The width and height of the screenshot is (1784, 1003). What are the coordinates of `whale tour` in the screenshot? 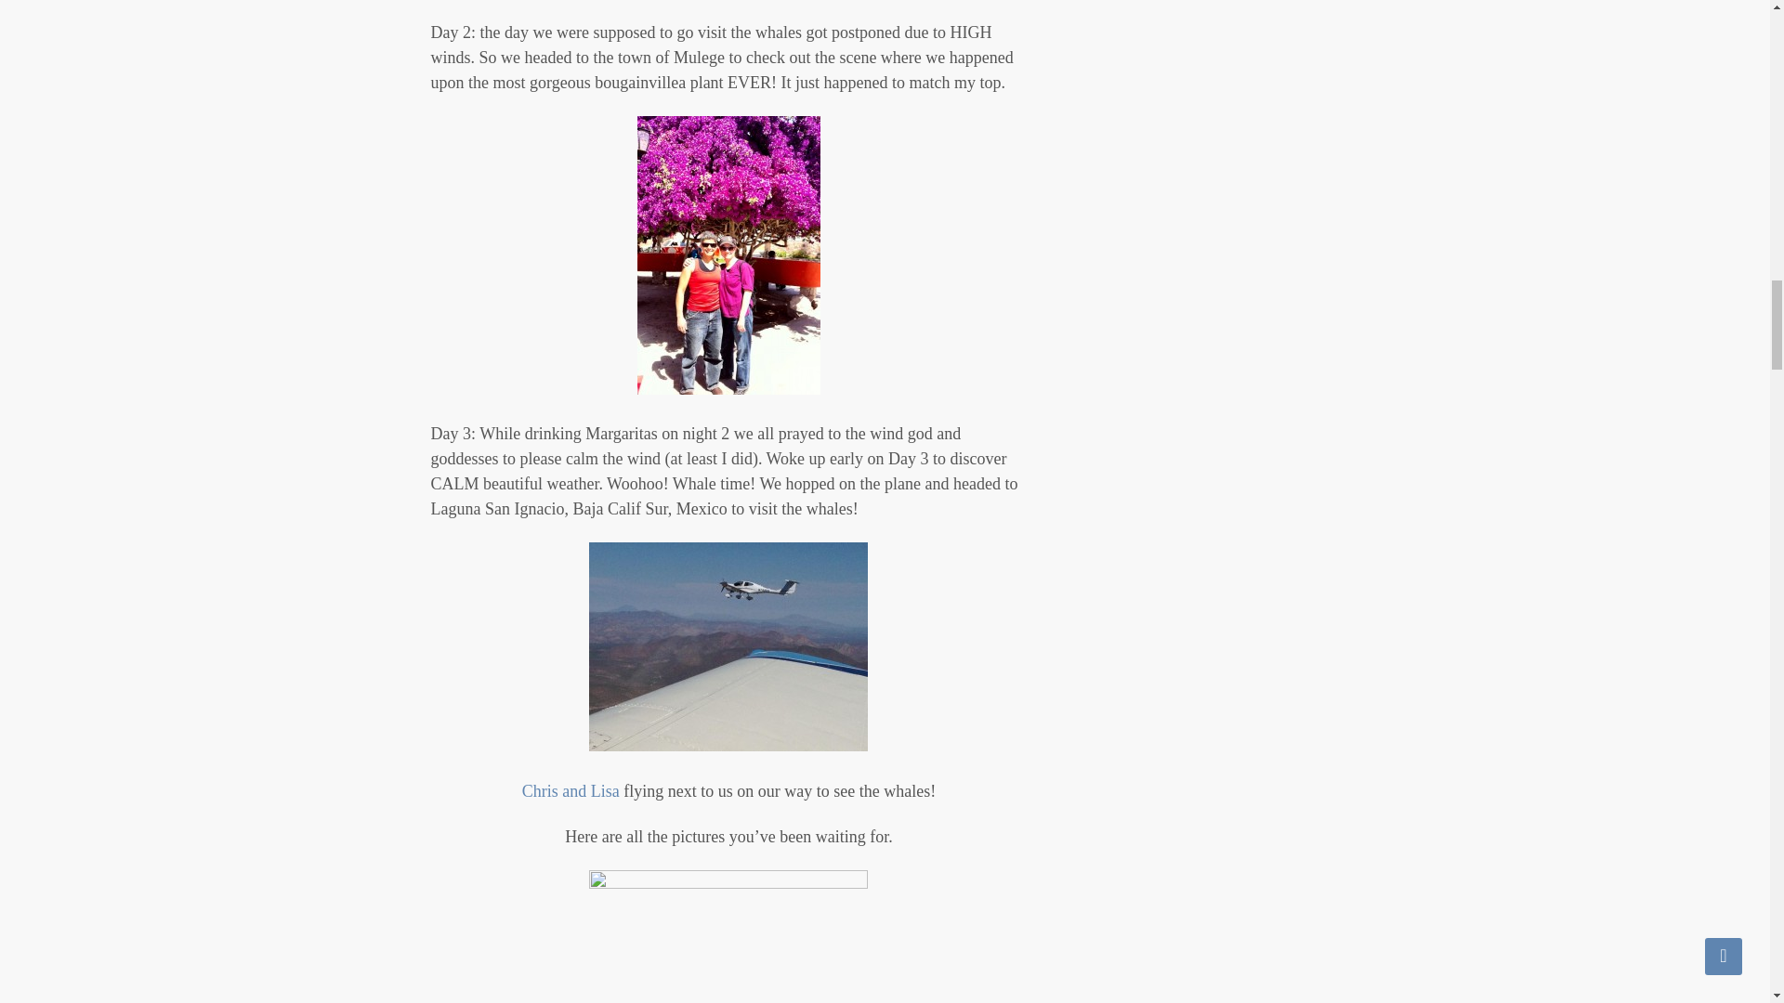 It's located at (728, 936).